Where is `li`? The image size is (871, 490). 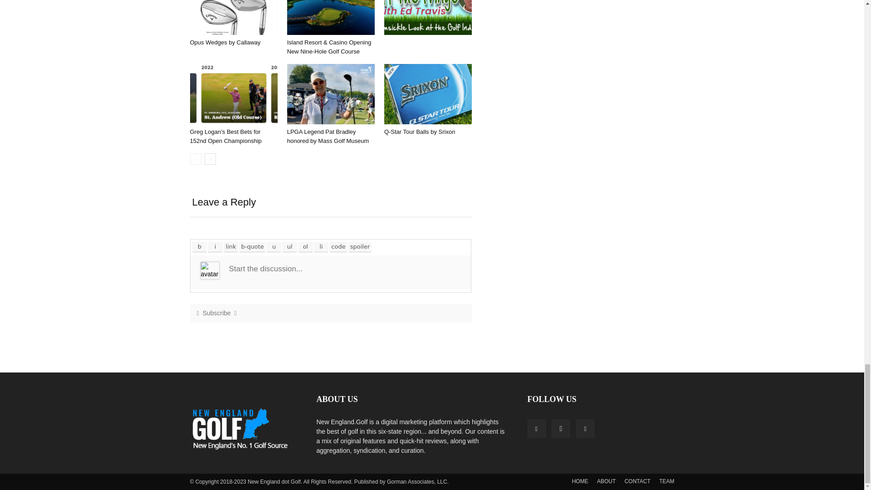
li is located at coordinates (321, 247).